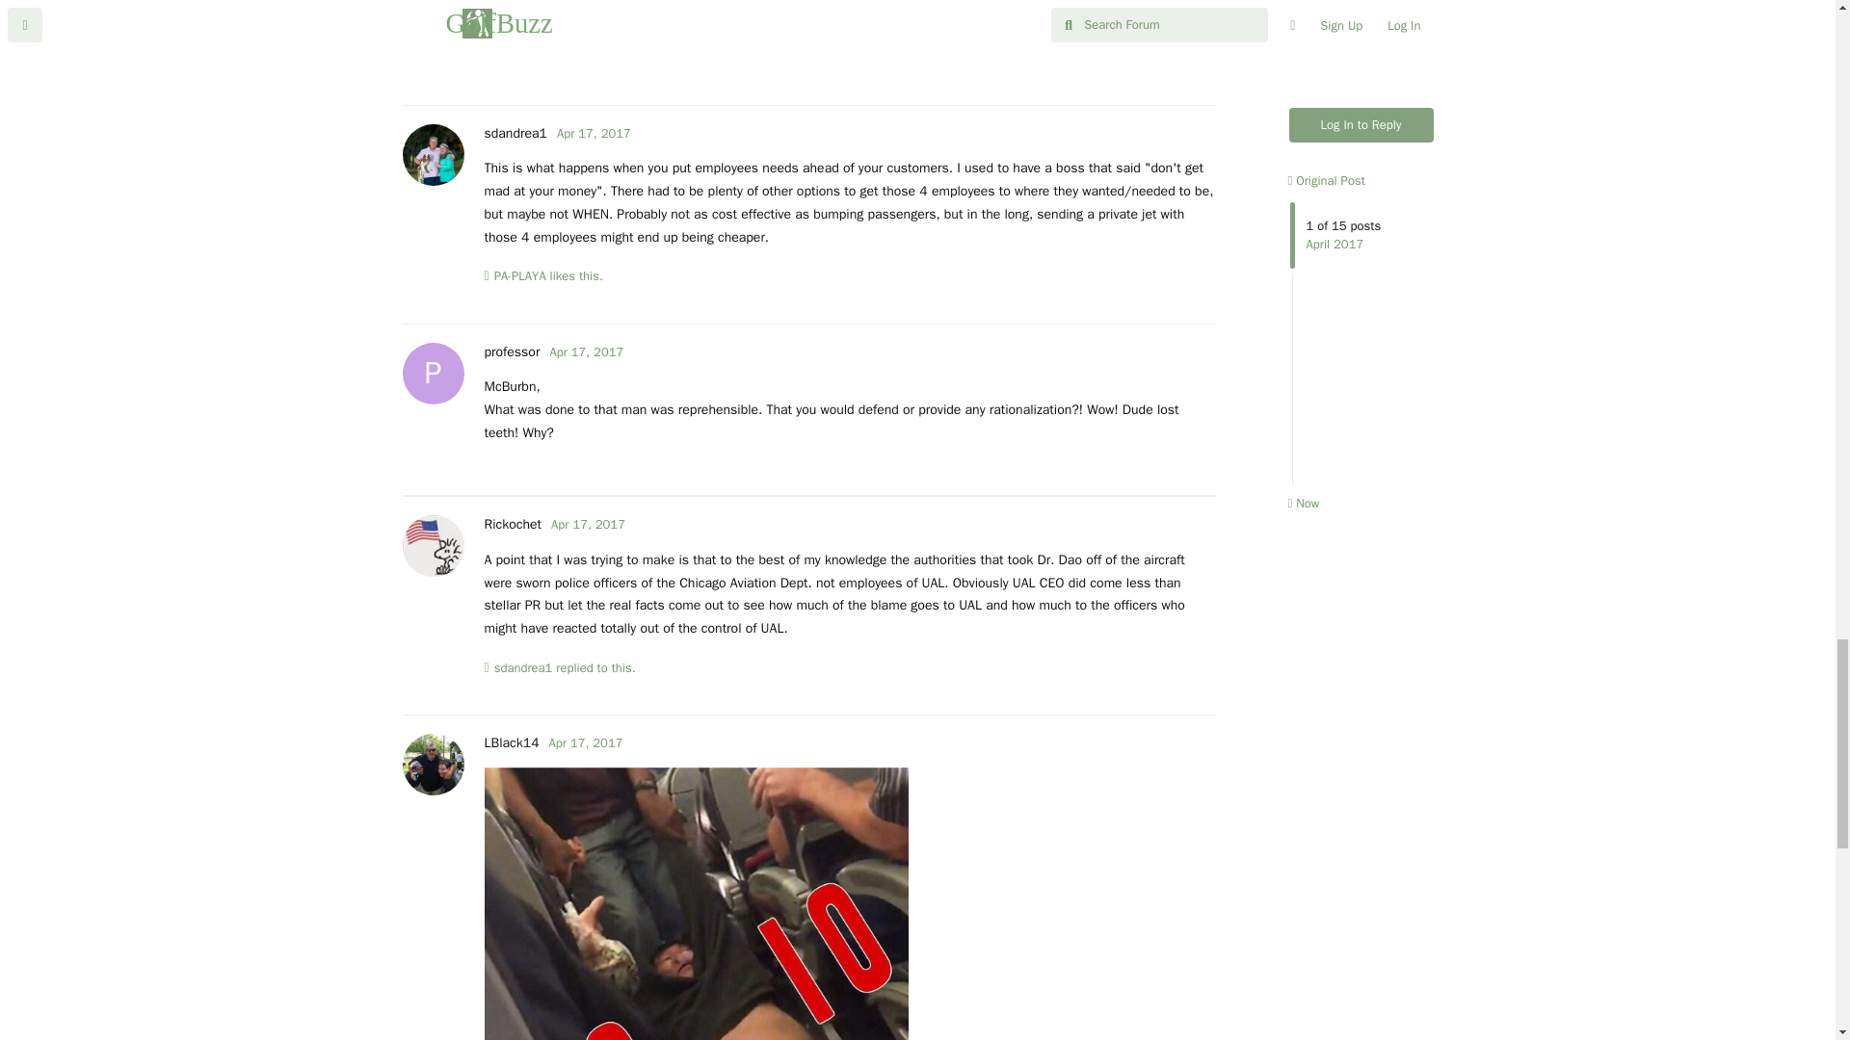  Describe the element at coordinates (588, 524) in the screenshot. I see `Monday, April 17, 2017 7:29 AM` at that location.